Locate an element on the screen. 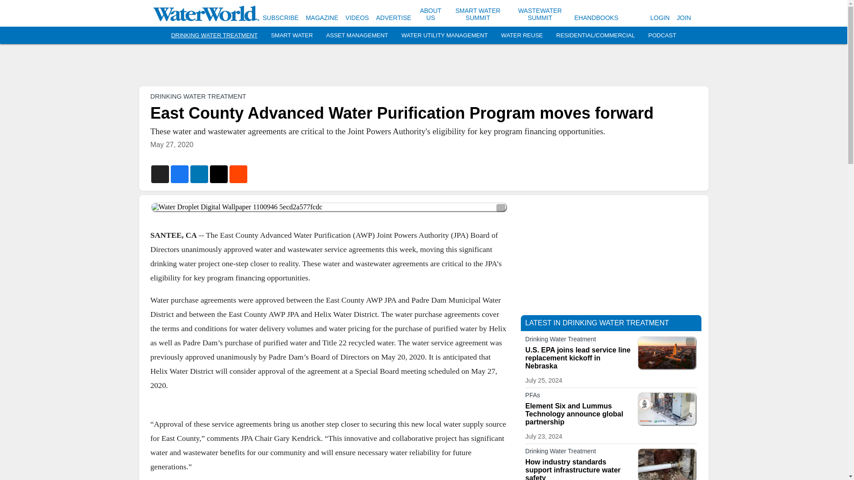 The image size is (854, 480). SUBSCRIBE is located at coordinates (280, 18).